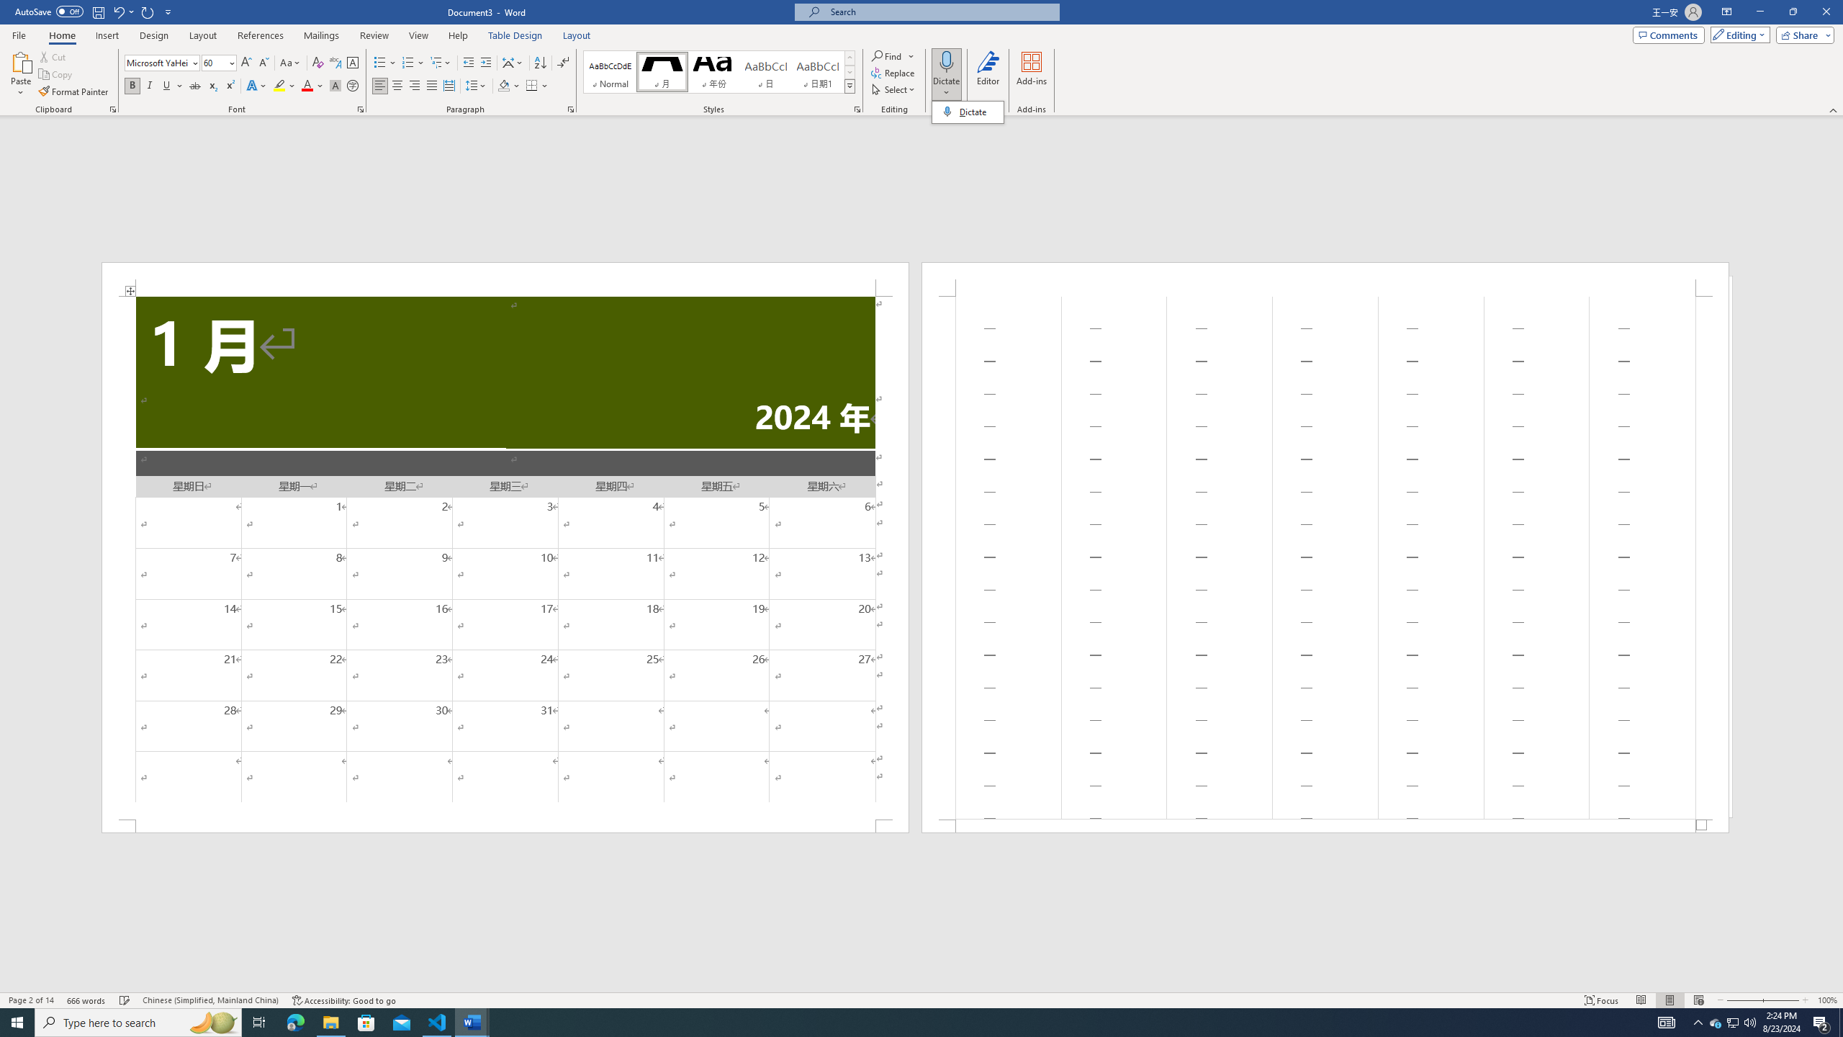 The height and width of the screenshot is (1037, 1843). Describe the element at coordinates (513, 63) in the screenshot. I see `Asian Layout` at that location.